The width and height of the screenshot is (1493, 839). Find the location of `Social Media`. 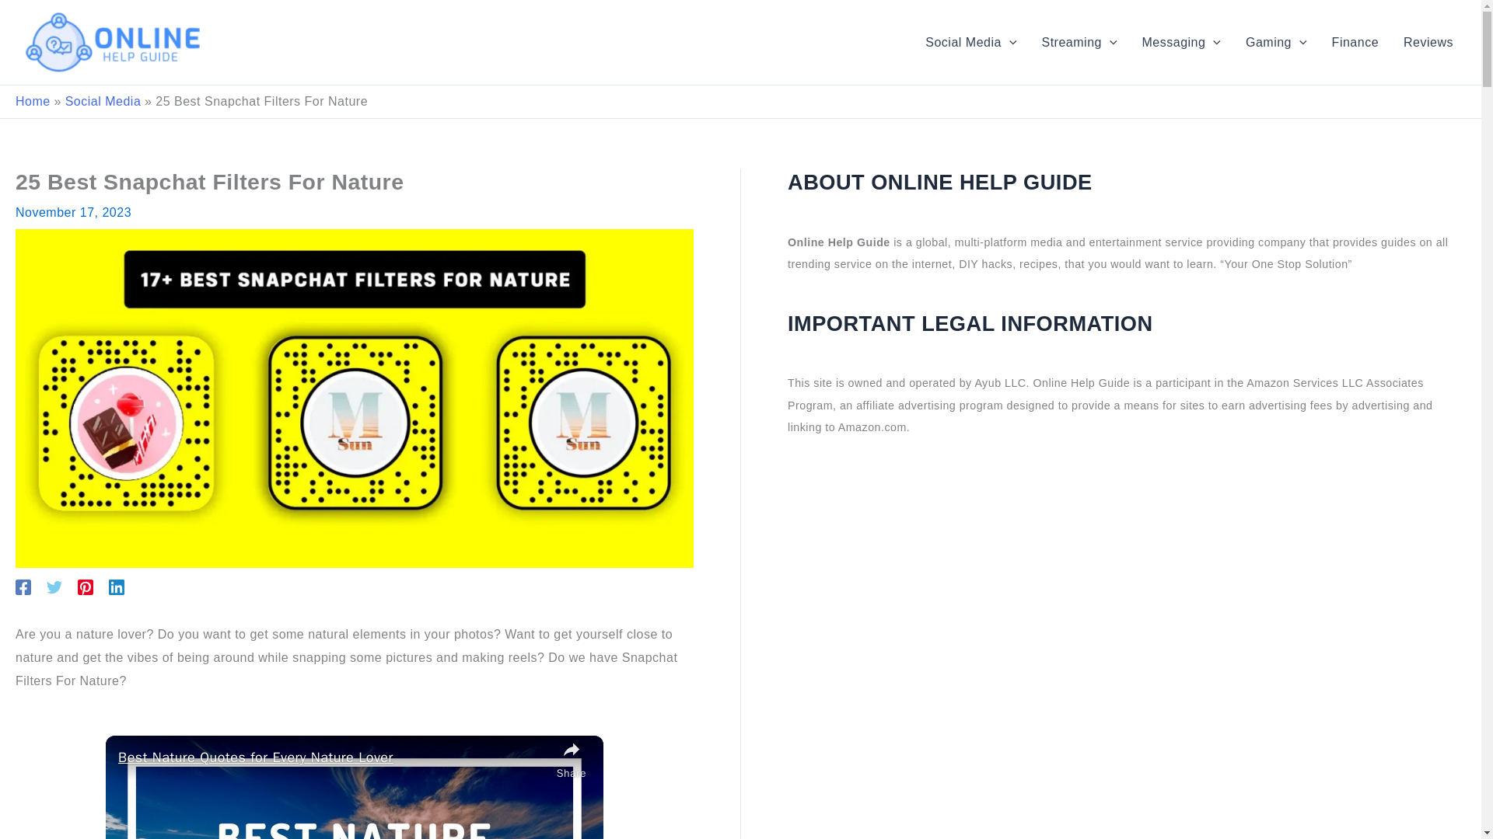

Social Media is located at coordinates (970, 42).